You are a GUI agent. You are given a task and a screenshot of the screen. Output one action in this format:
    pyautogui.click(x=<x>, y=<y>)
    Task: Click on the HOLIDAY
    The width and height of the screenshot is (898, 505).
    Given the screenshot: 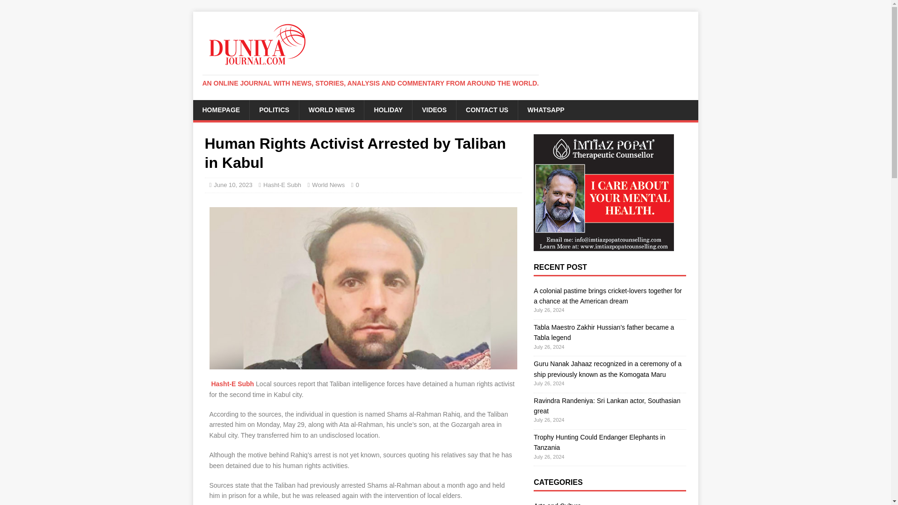 What is the action you would take?
    pyautogui.click(x=388, y=109)
    